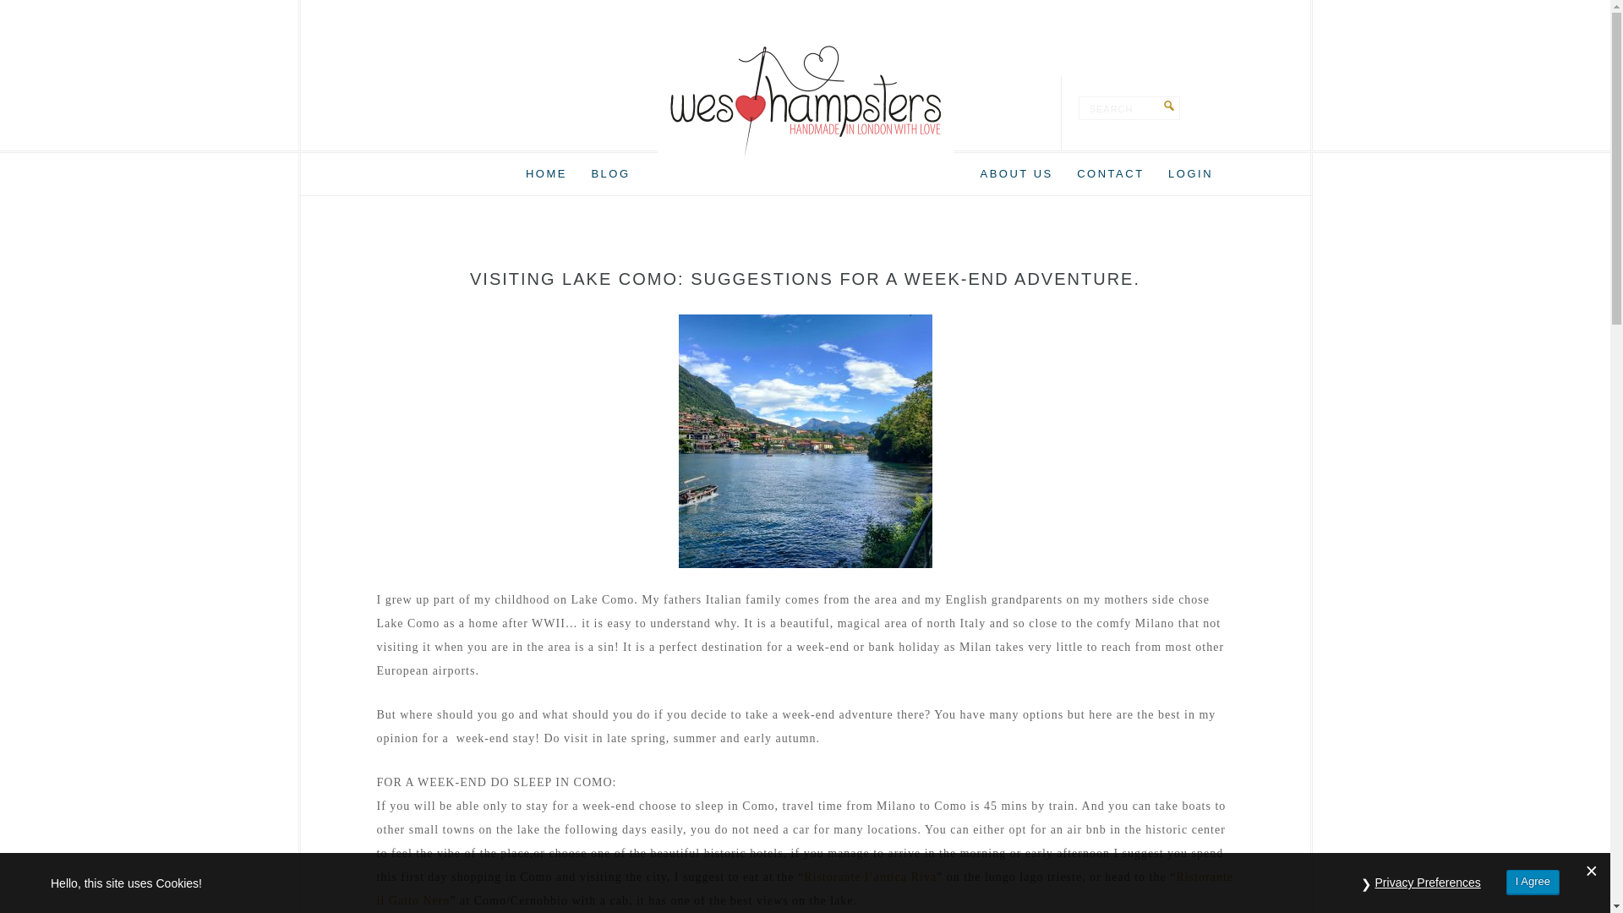 This screenshot has width=1623, height=913. What do you see at coordinates (1016, 174) in the screenshot?
I see `ABOUT US` at bounding box center [1016, 174].